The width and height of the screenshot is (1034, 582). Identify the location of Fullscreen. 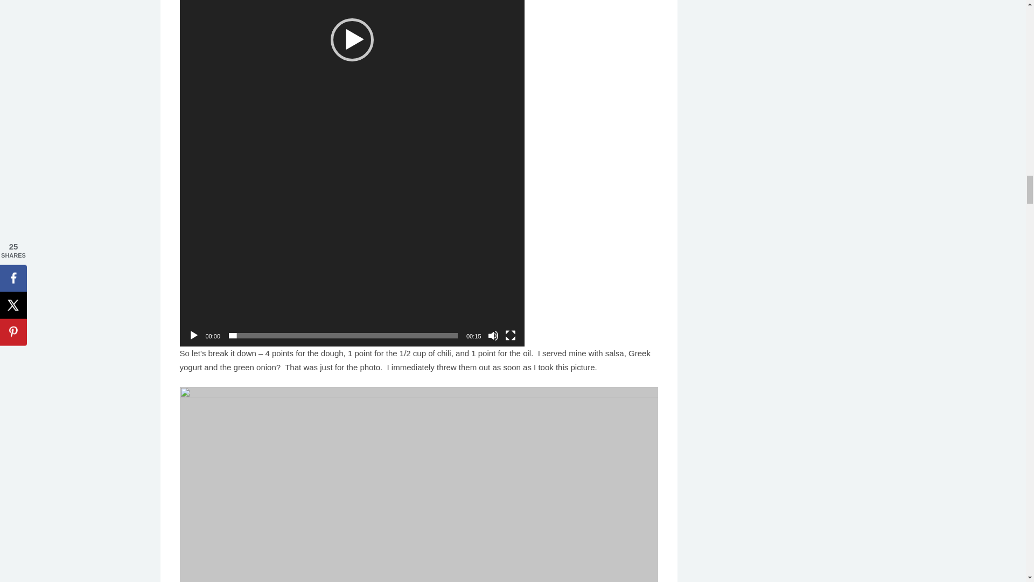
(511, 335).